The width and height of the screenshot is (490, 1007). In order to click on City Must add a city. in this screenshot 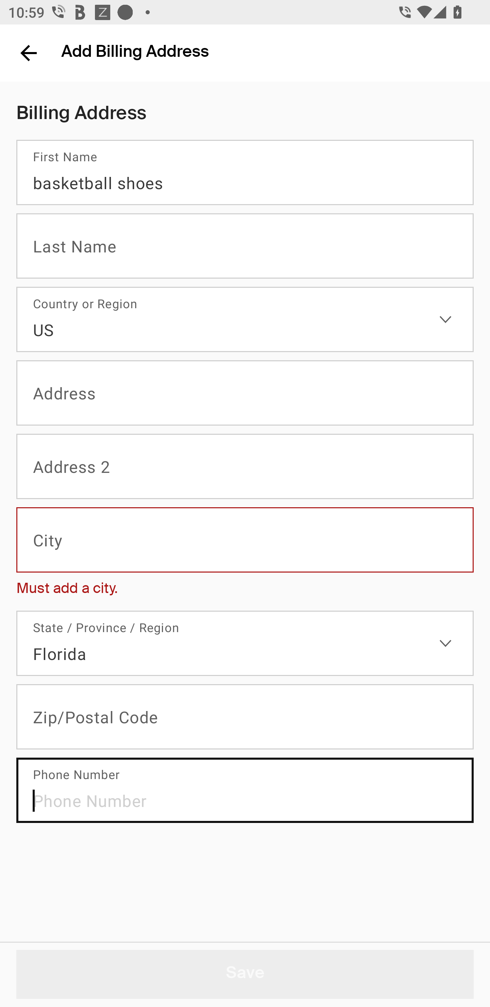, I will do `click(245, 555)`.